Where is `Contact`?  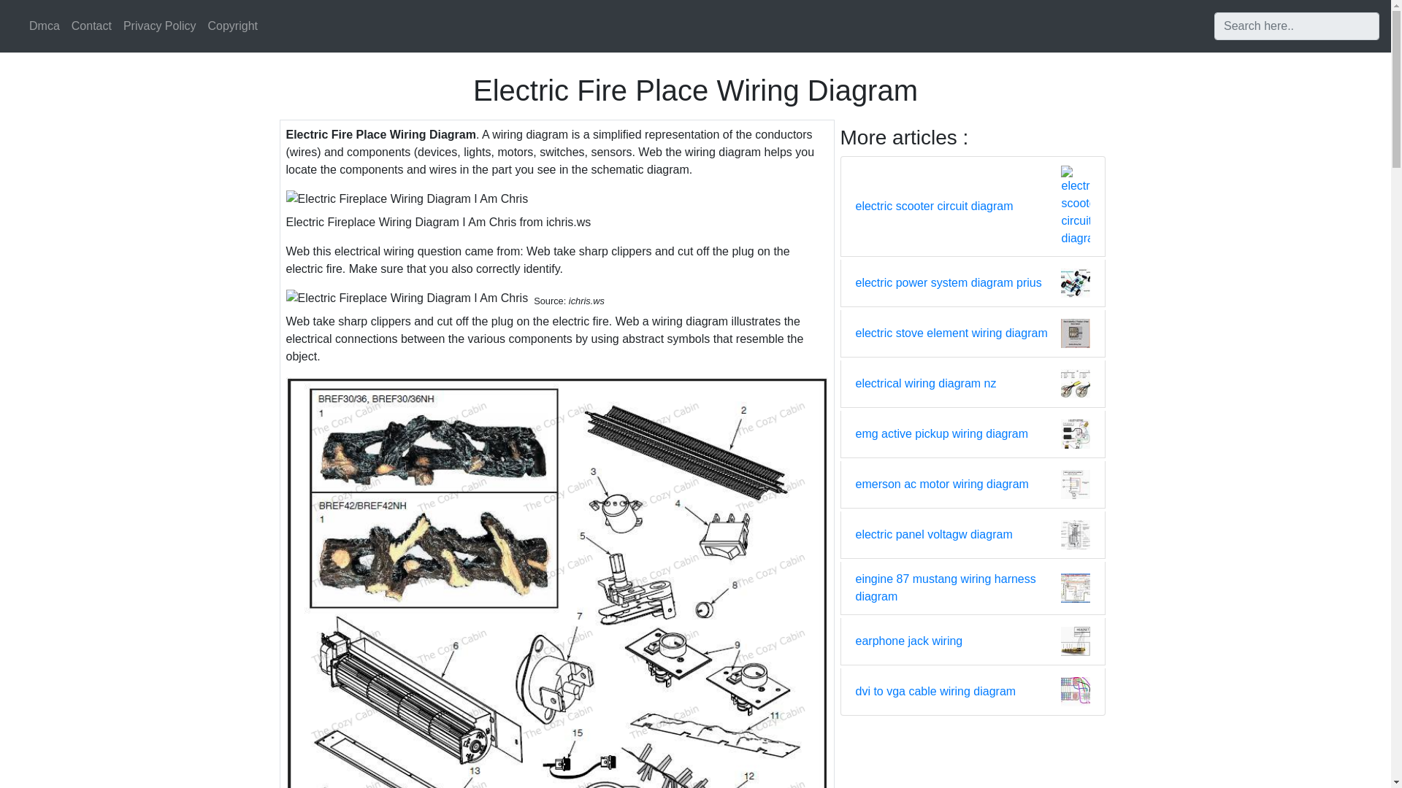 Contact is located at coordinates (92, 26).